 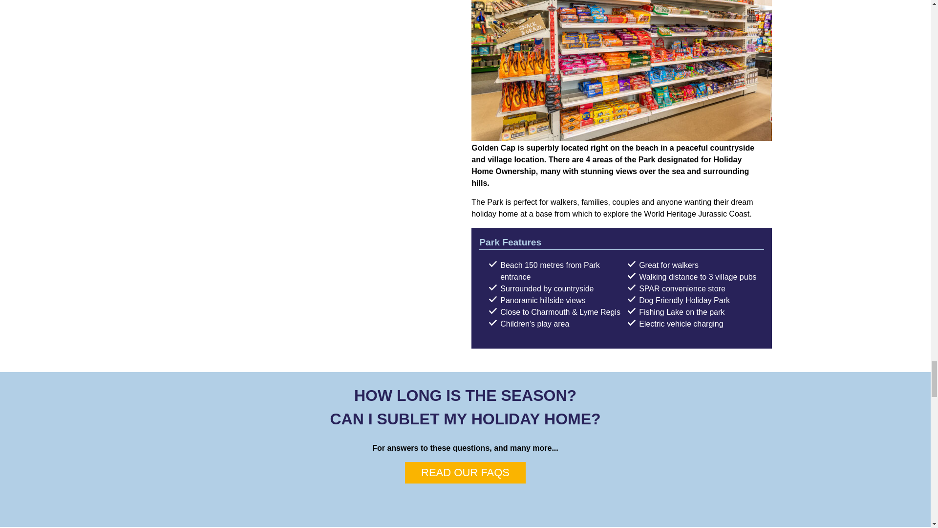 I want to click on READ OUR FAQS, so click(x=465, y=473).